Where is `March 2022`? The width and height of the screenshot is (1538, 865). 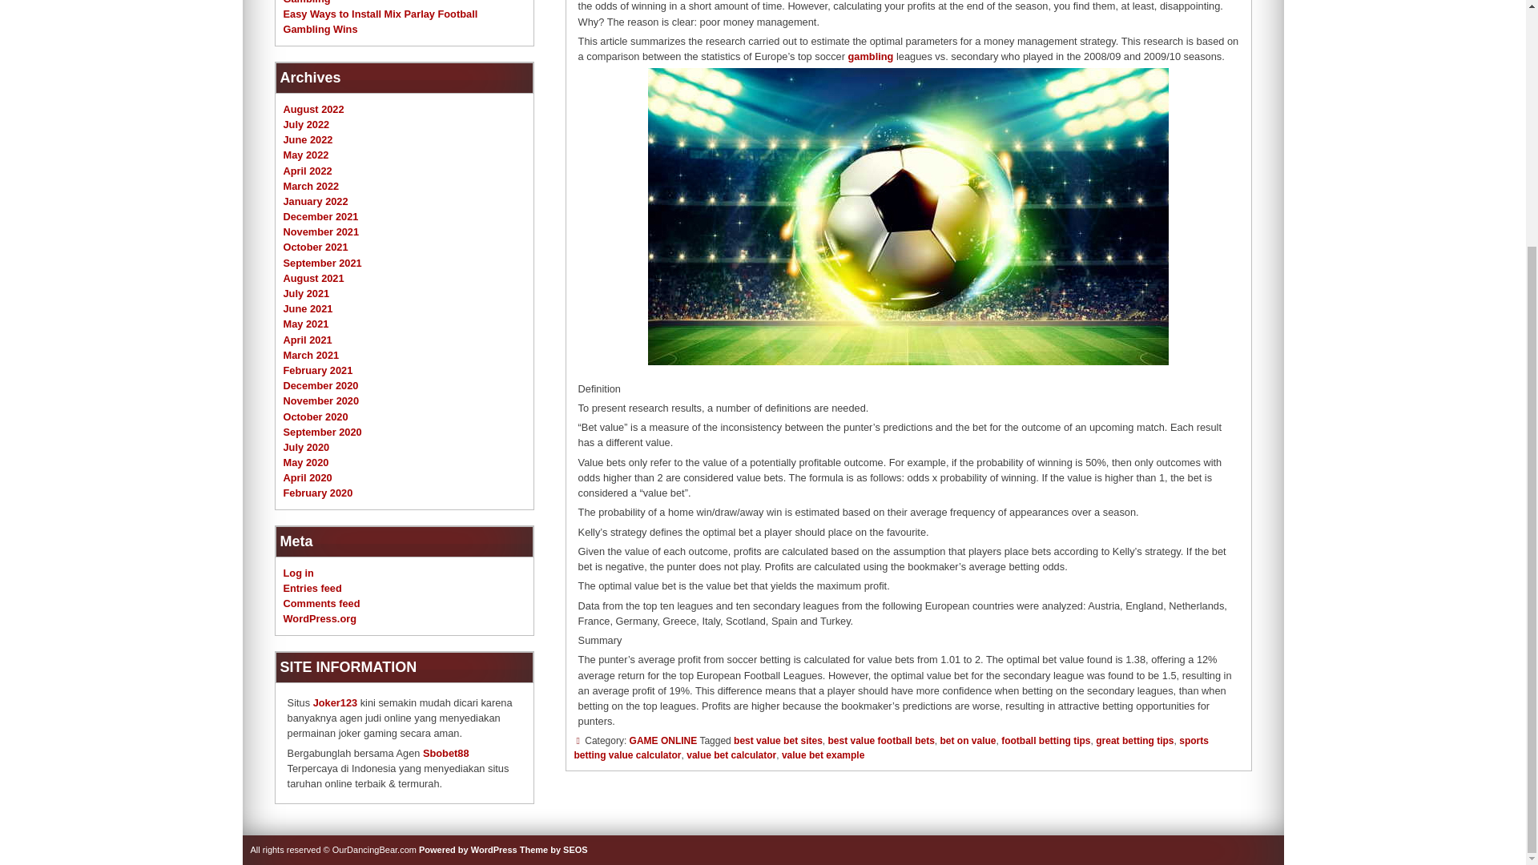 March 2022 is located at coordinates (311, 186).